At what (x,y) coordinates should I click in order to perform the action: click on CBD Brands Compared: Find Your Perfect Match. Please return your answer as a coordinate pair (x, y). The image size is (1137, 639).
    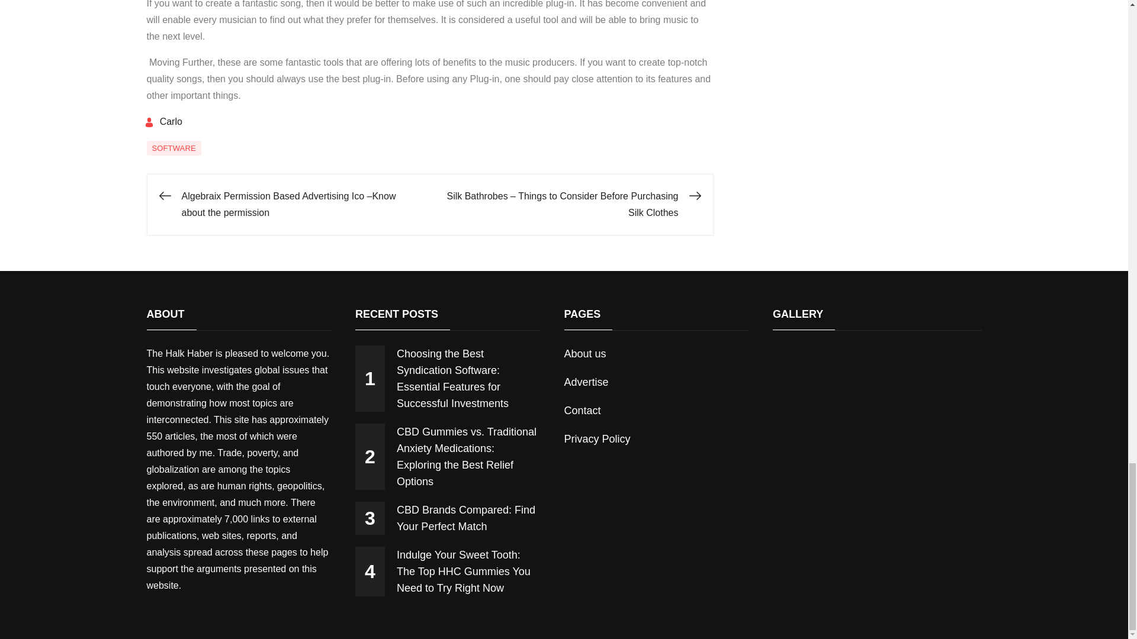
    Looking at the image, I should click on (448, 518).